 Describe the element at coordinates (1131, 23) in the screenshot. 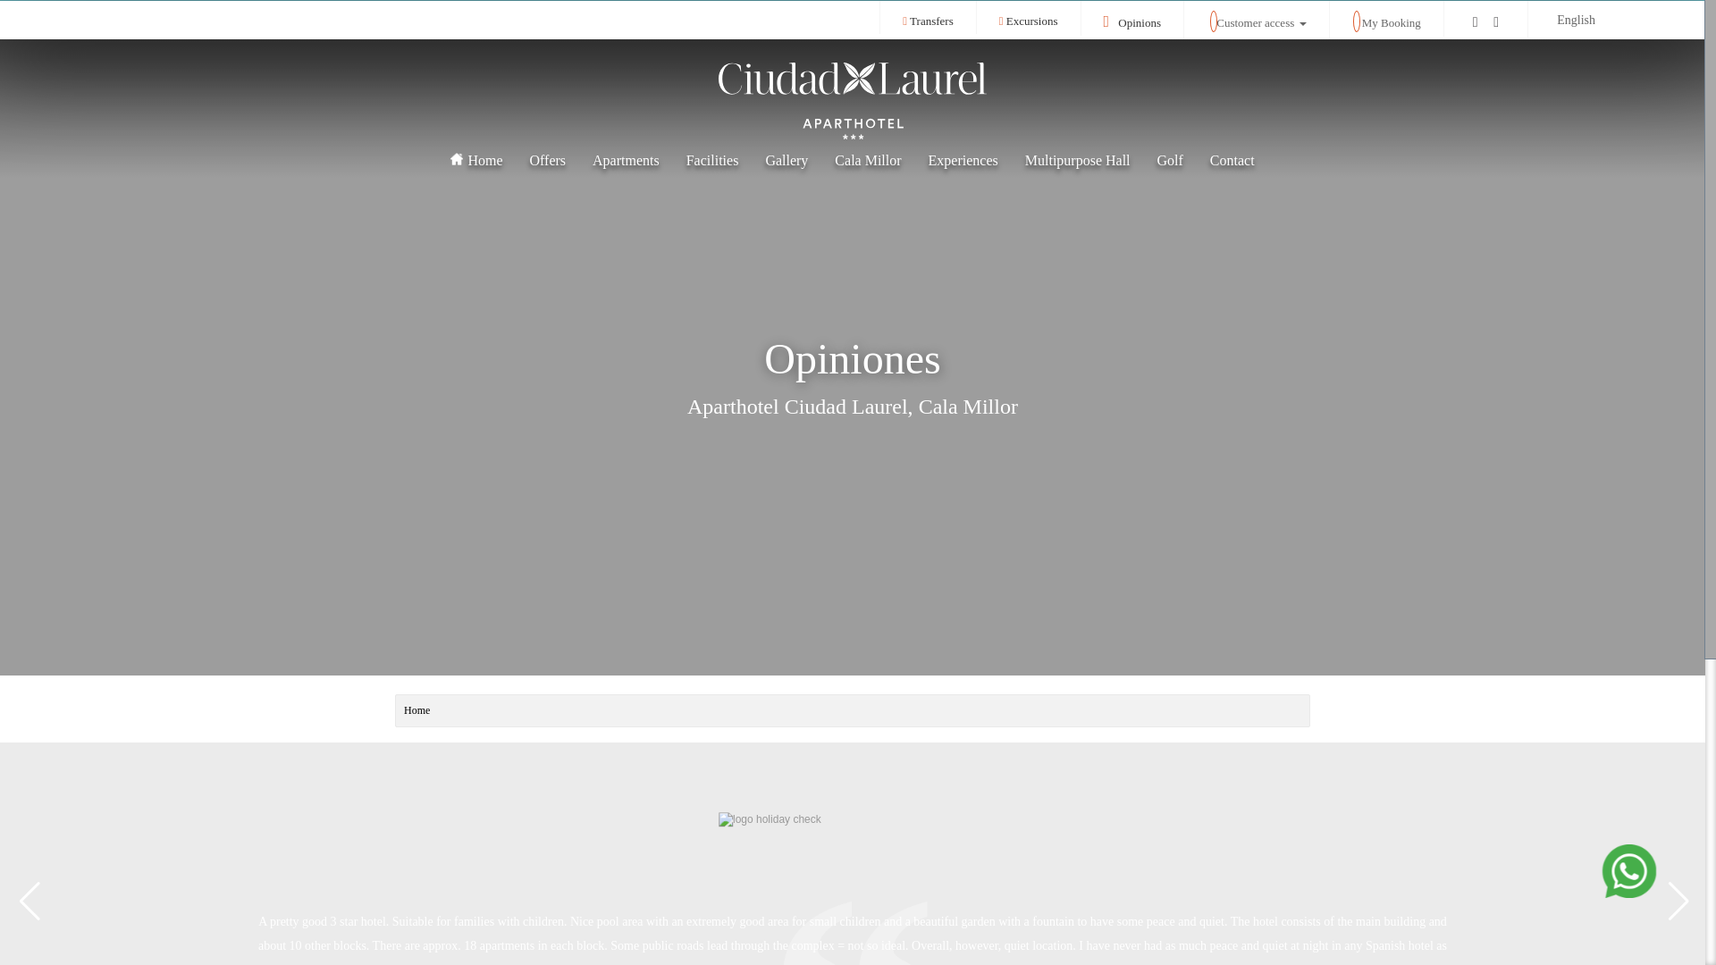

I see `Opinions` at that location.